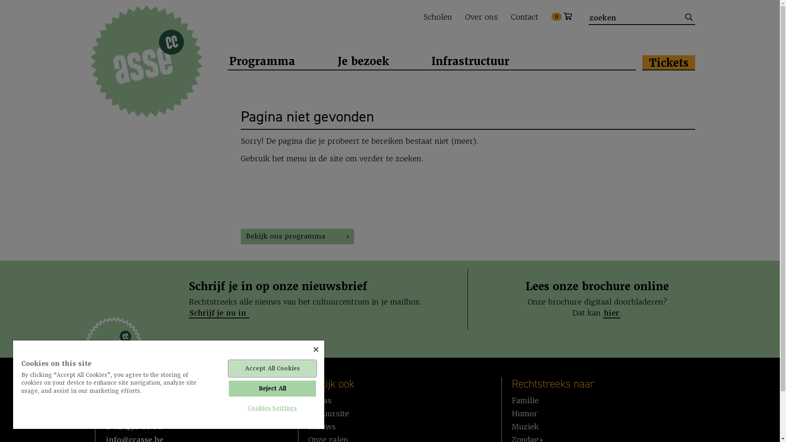  What do you see at coordinates (273, 389) in the screenshot?
I see `Reject All` at bounding box center [273, 389].